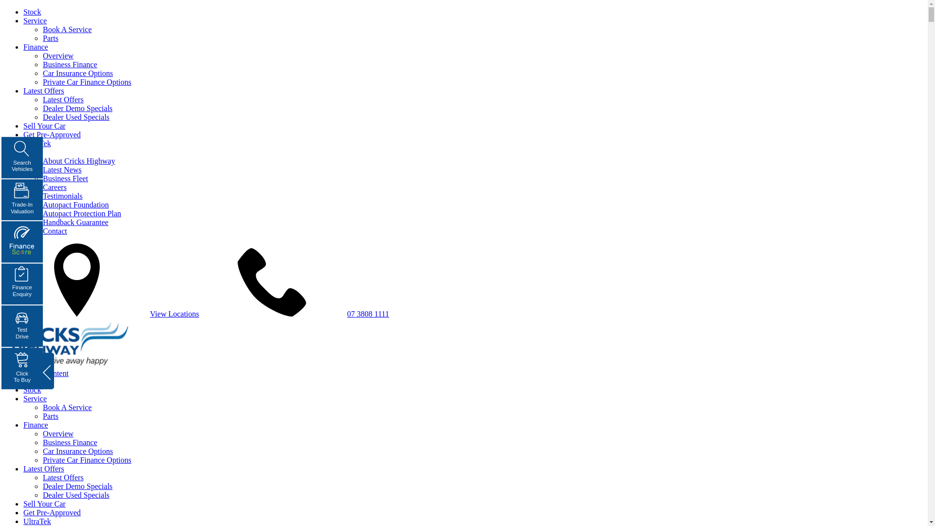 This screenshot has width=935, height=526. What do you see at coordinates (22, 368) in the screenshot?
I see `Click
To Buy` at bounding box center [22, 368].